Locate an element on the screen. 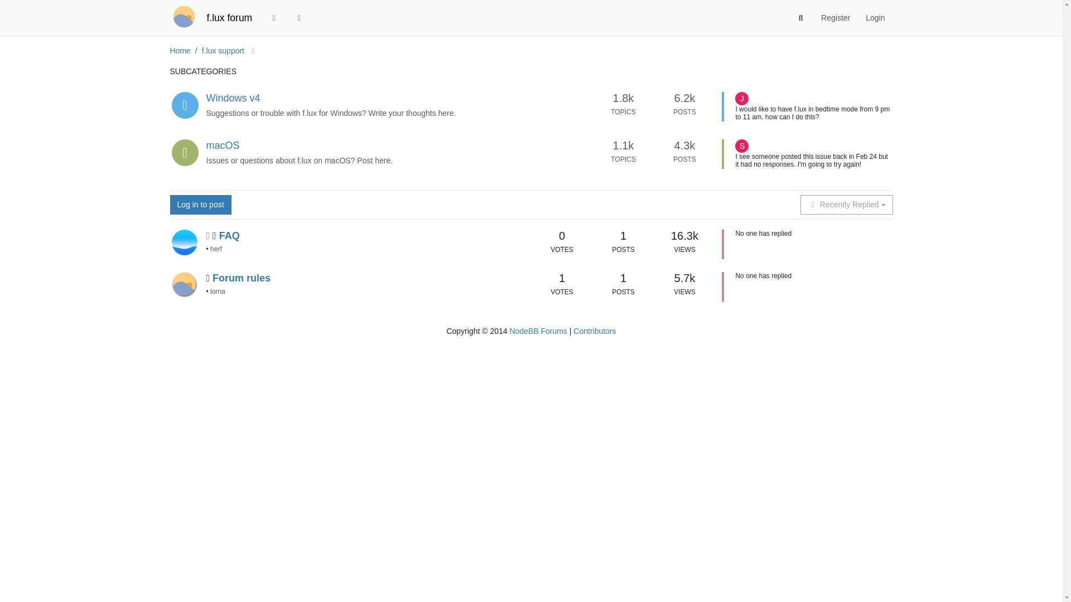 The height and width of the screenshot is (602, 1071). Log in to post is located at coordinates (200, 204).